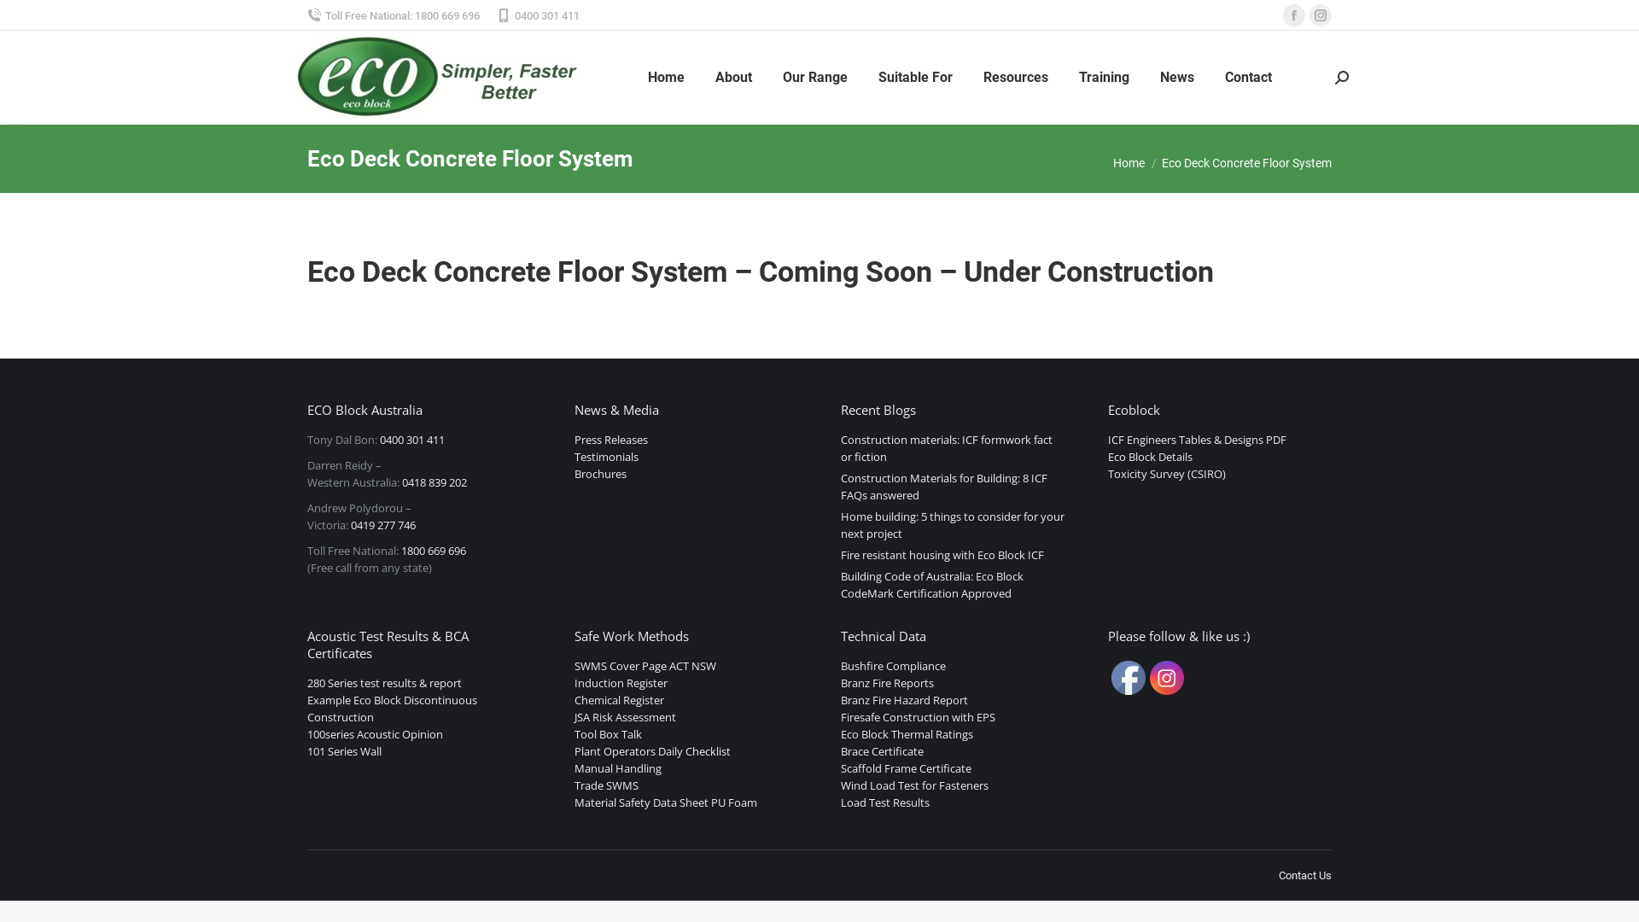 The width and height of the screenshot is (1639, 922). What do you see at coordinates (734, 78) in the screenshot?
I see `About` at bounding box center [734, 78].